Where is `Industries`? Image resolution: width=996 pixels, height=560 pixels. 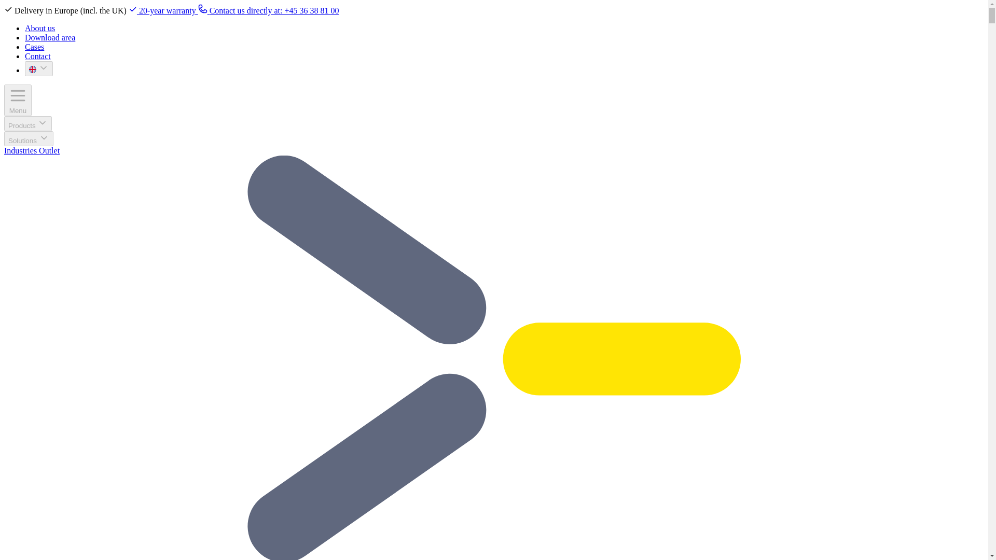
Industries is located at coordinates (21, 150).